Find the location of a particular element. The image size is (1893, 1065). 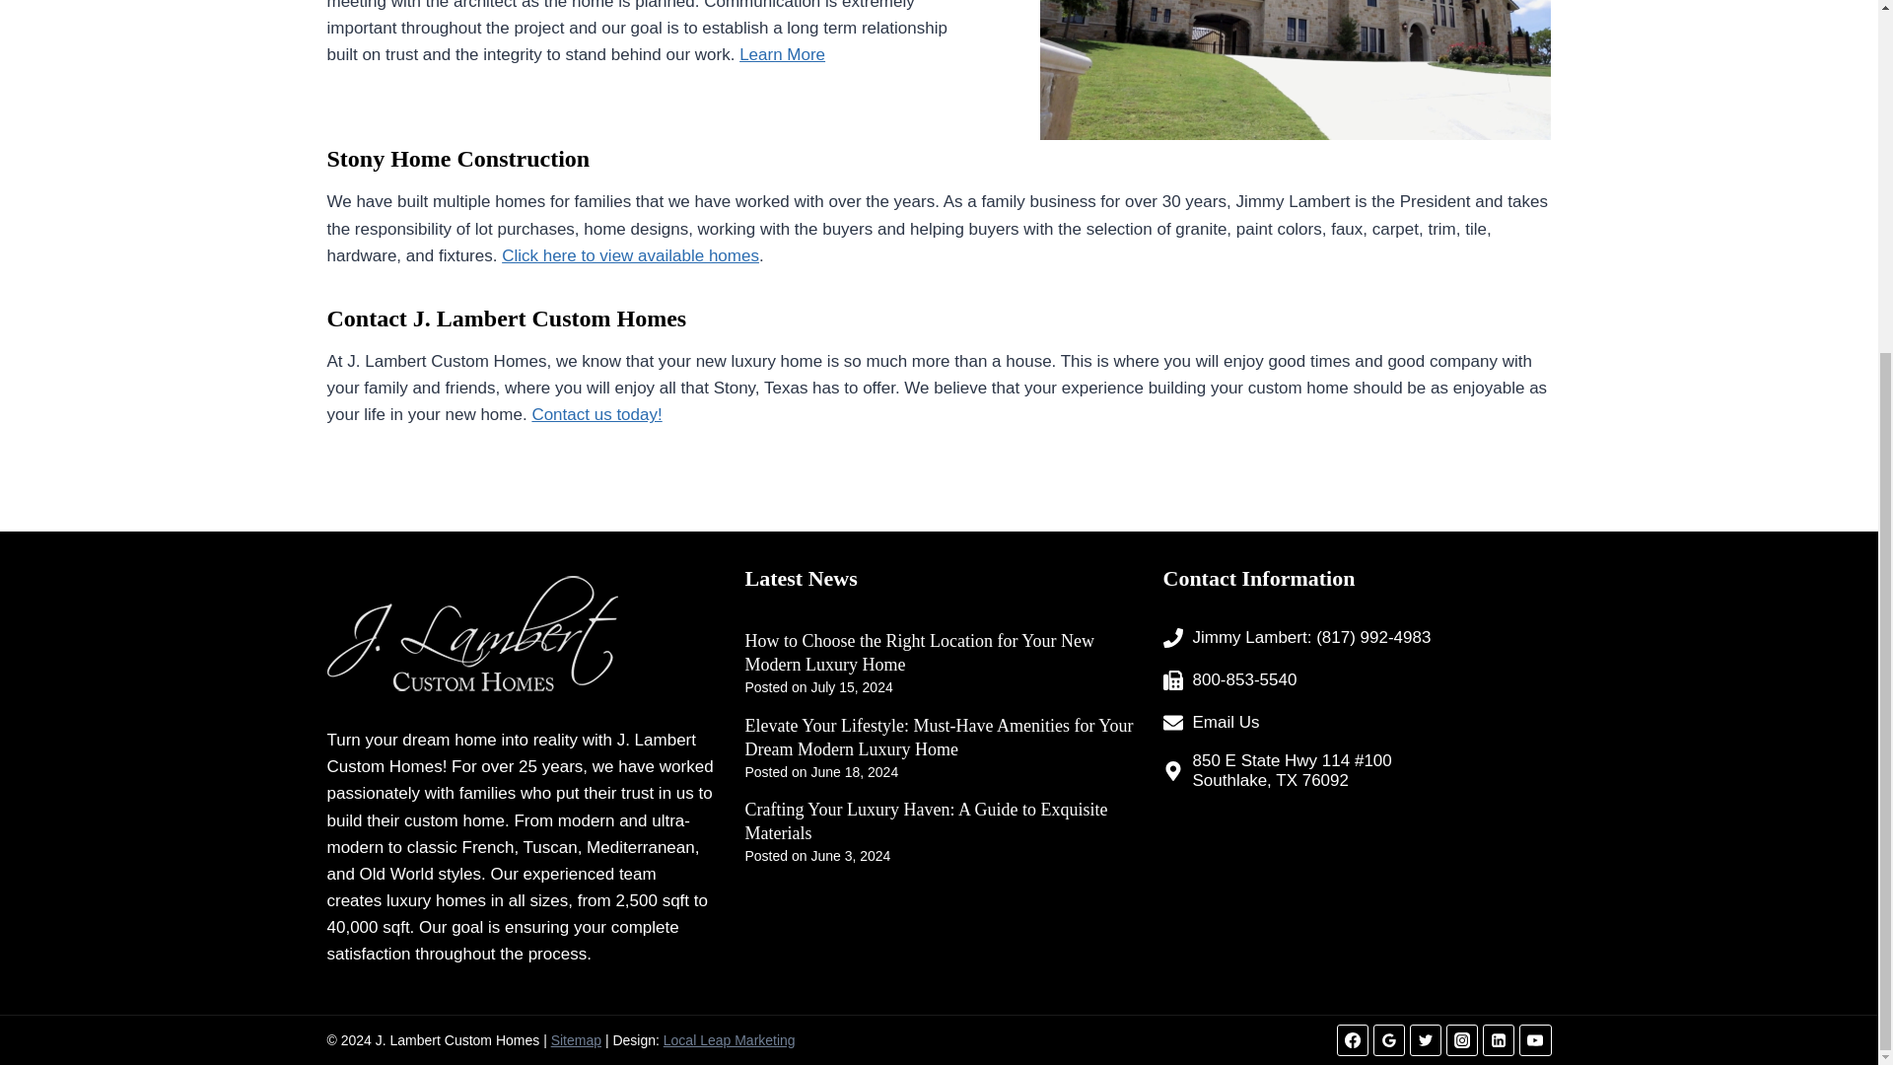

Stony, Texas Custom Home Builder is located at coordinates (1296, 69).